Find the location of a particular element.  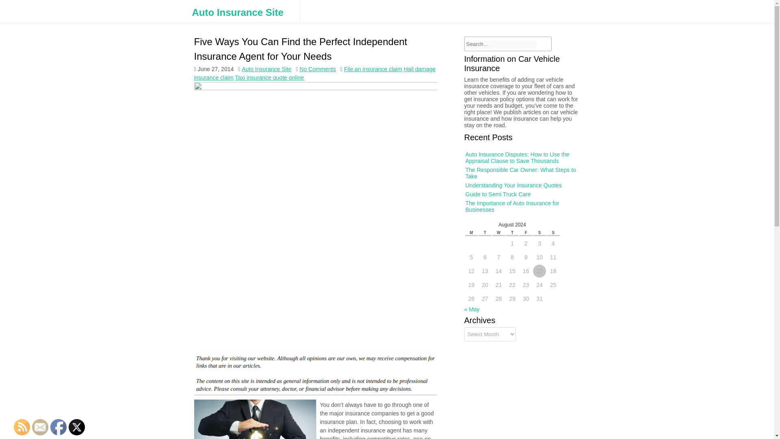

No Comments is located at coordinates (317, 69).